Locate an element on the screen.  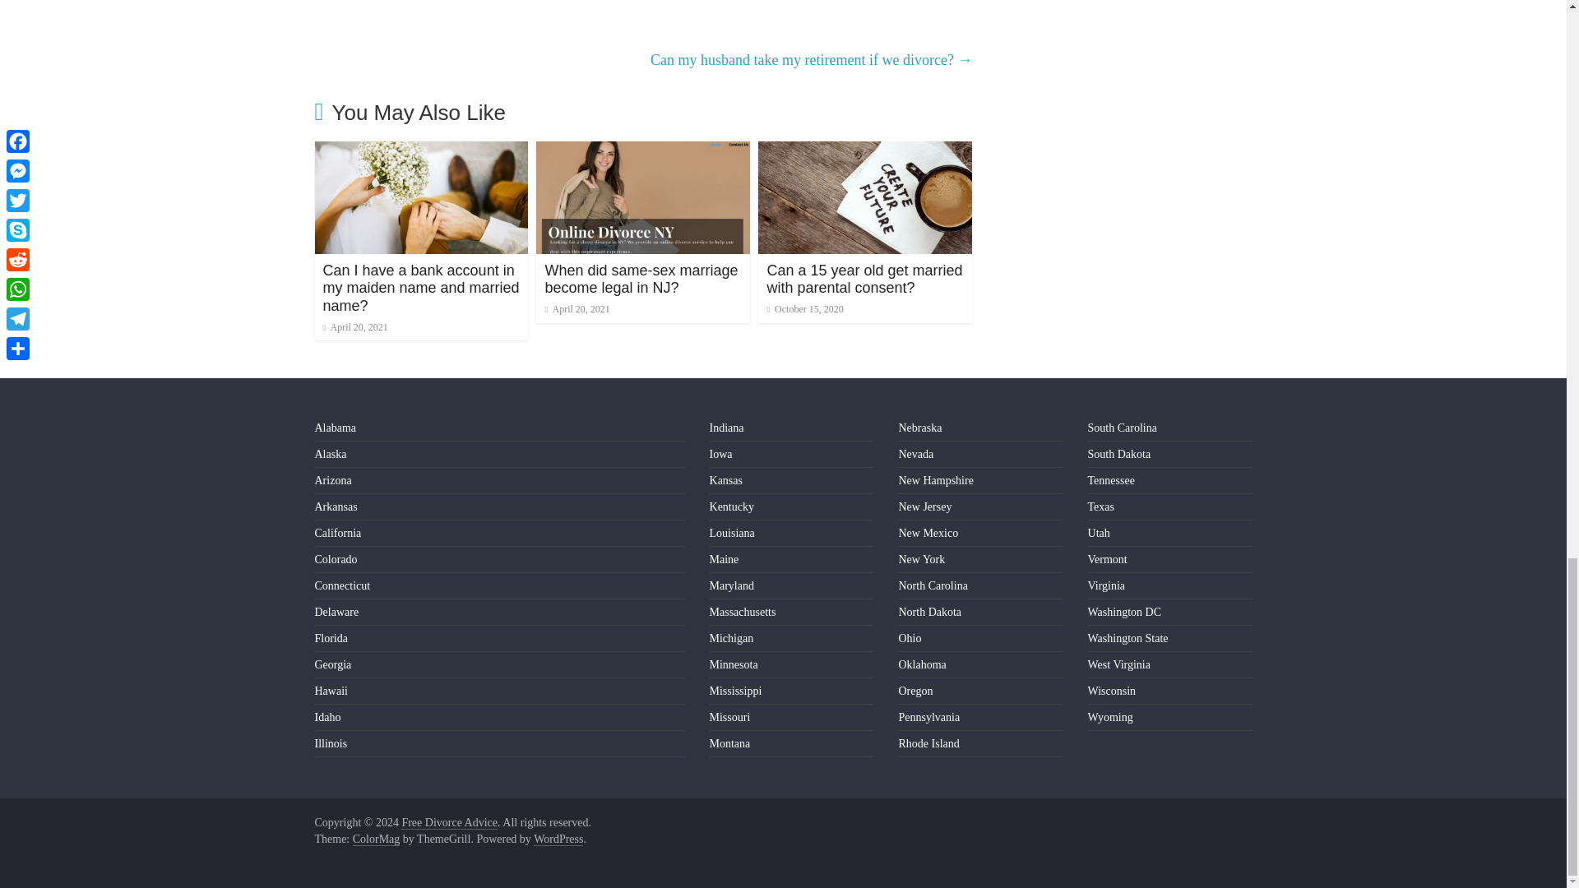
April 20, 2021 is located at coordinates (354, 327).